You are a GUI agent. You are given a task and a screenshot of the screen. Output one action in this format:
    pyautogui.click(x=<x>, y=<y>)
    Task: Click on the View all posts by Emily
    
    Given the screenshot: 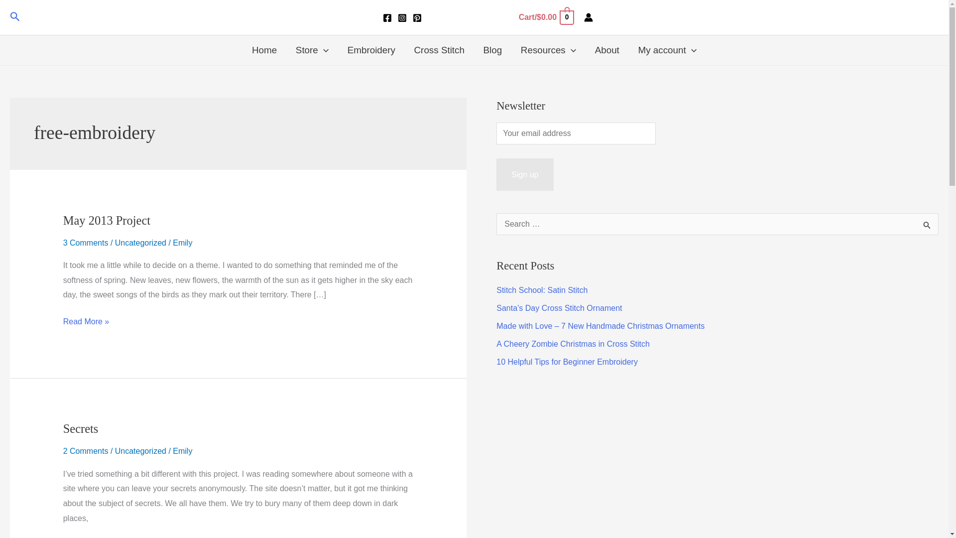 What is the action you would take?
    pyautogui.click(x=182, y=243)
    